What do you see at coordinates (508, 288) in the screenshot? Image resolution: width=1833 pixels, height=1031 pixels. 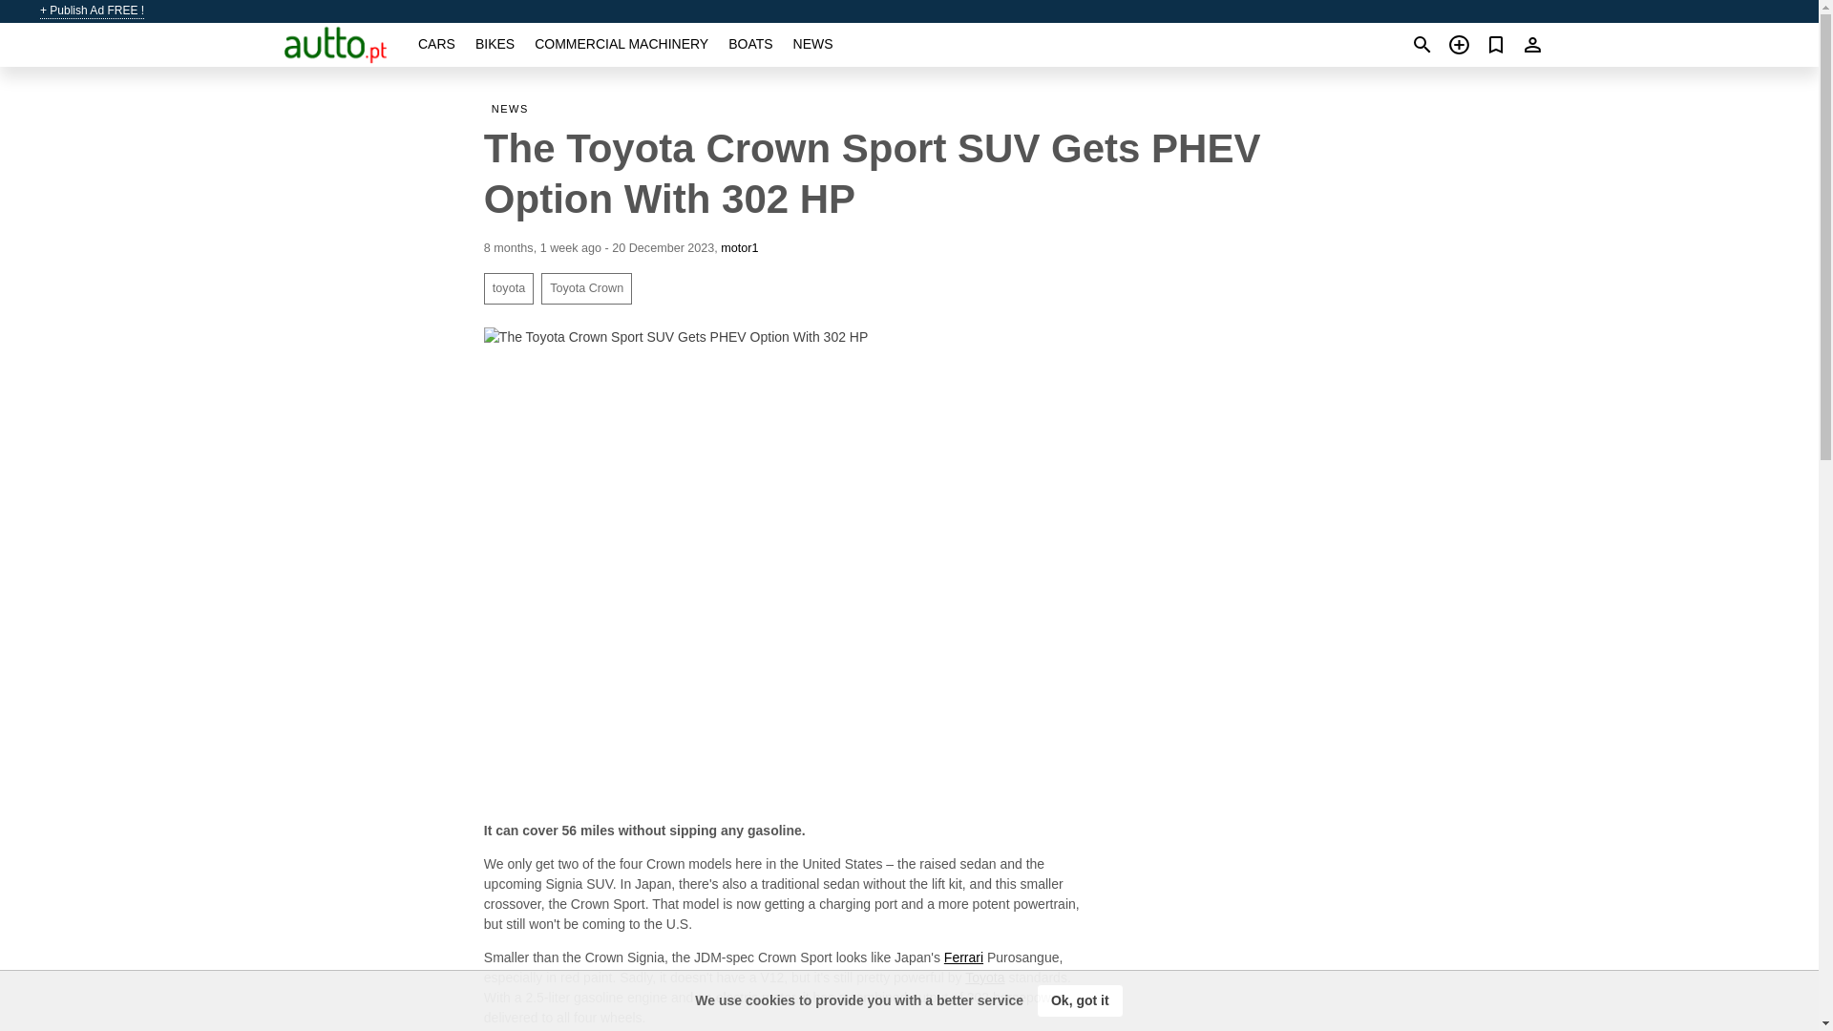 I see `toyota` at bounding box center [508, 288].